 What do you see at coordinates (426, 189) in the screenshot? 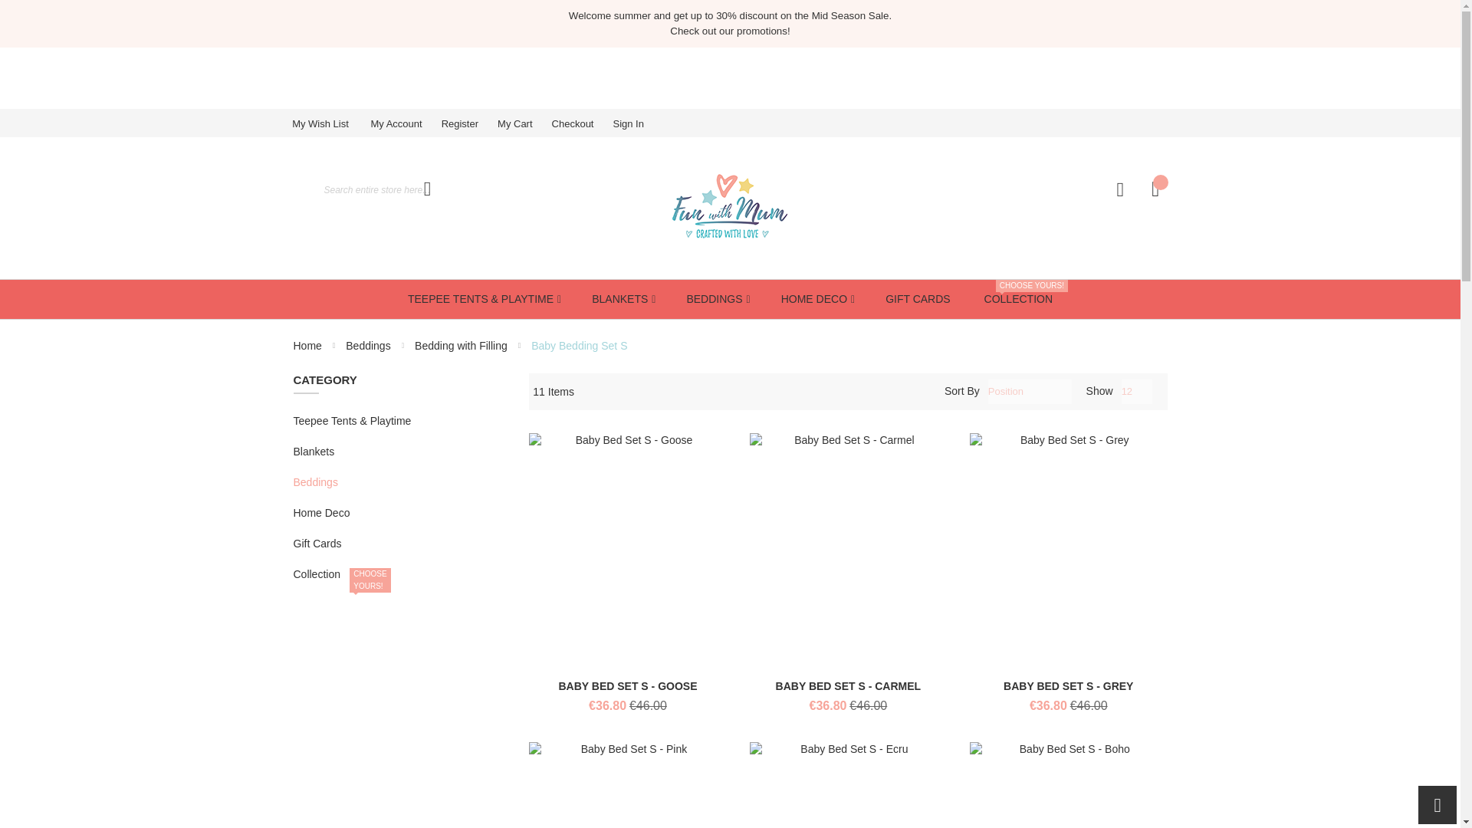
I see `Search` at bounding box center [426, 189].